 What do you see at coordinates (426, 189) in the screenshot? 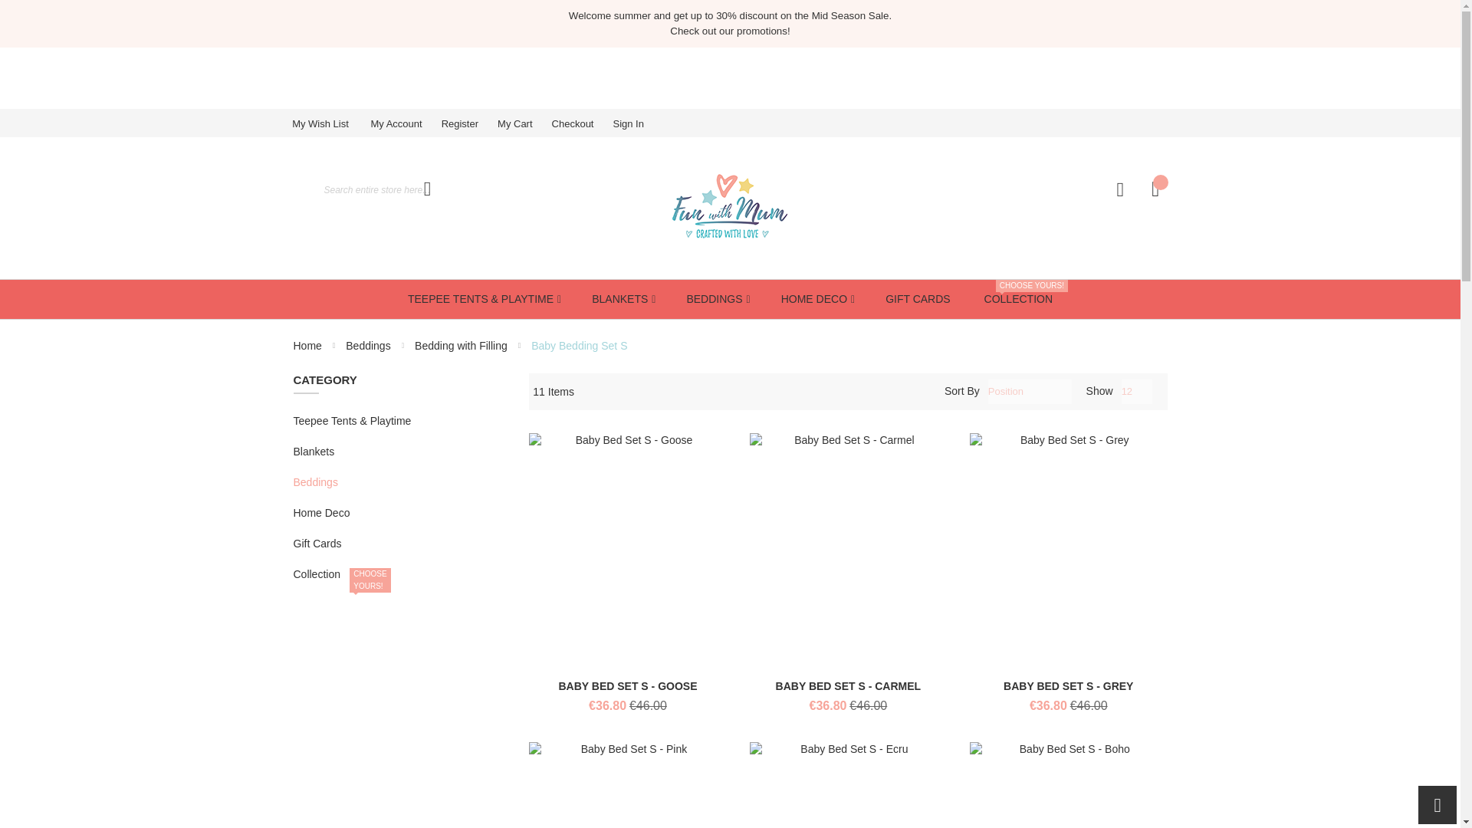
I see `Search` at bounding box center [426, 189].